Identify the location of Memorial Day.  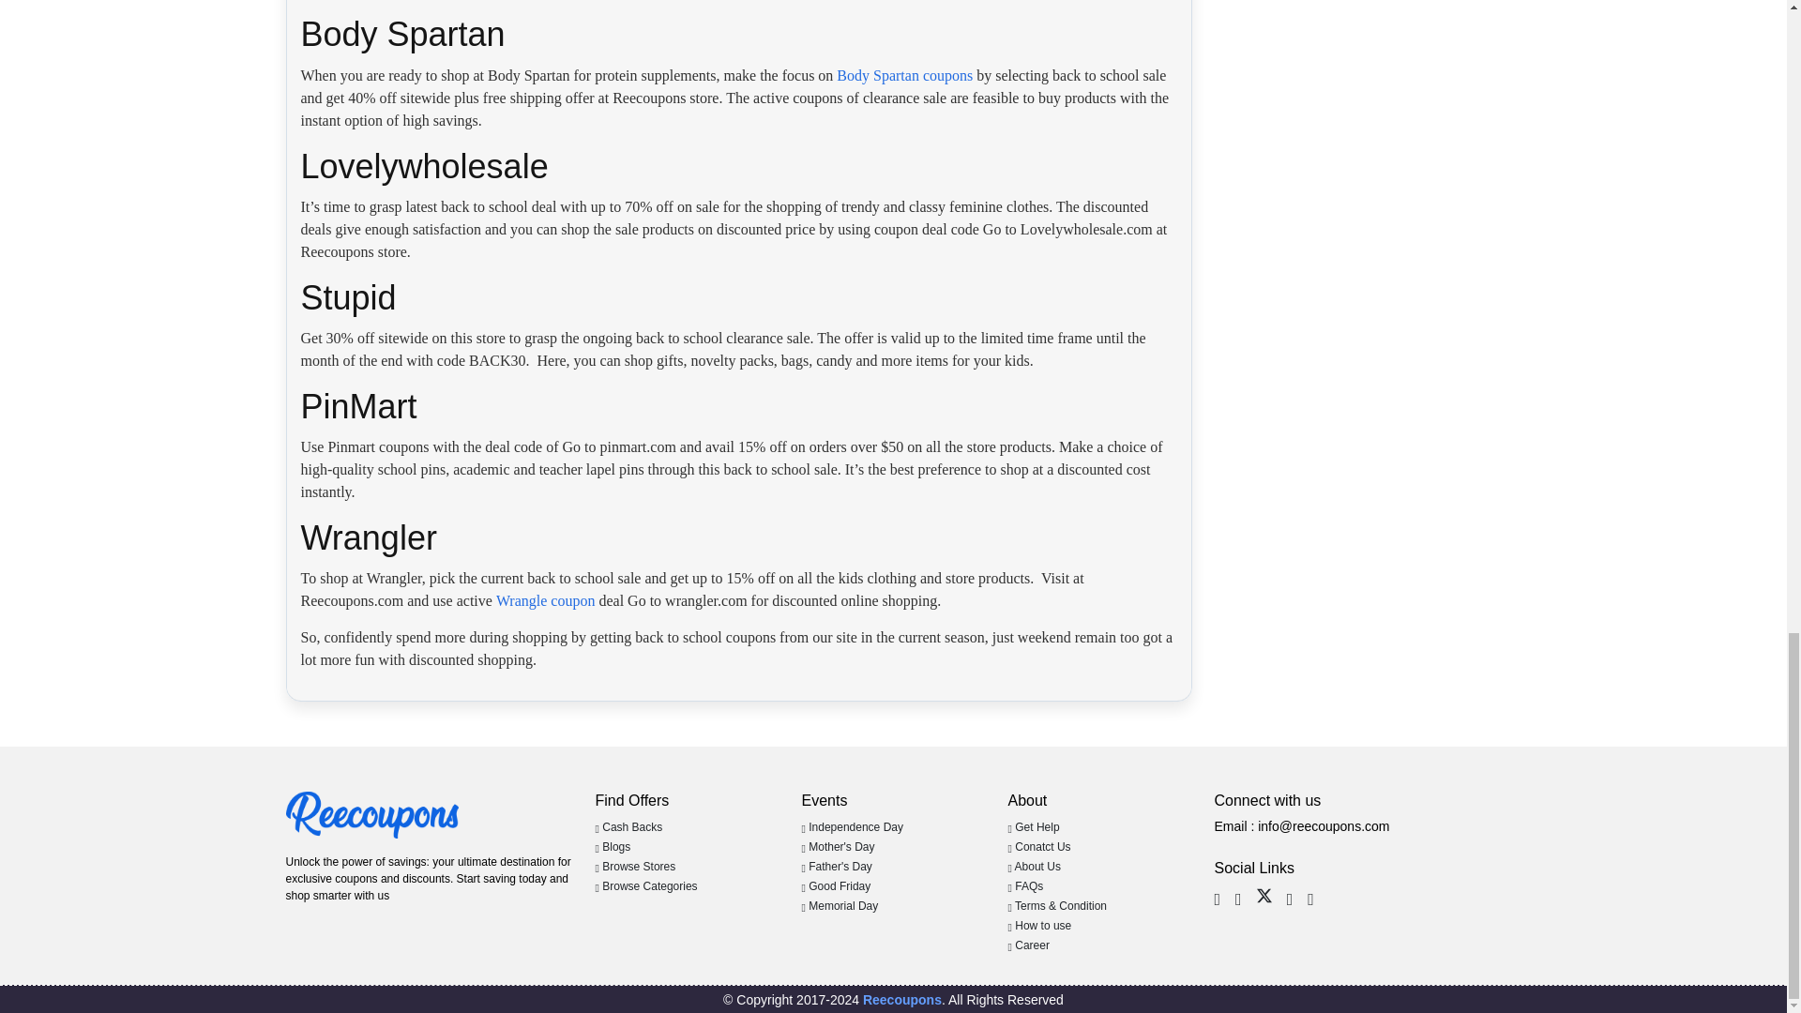
(840, 906).